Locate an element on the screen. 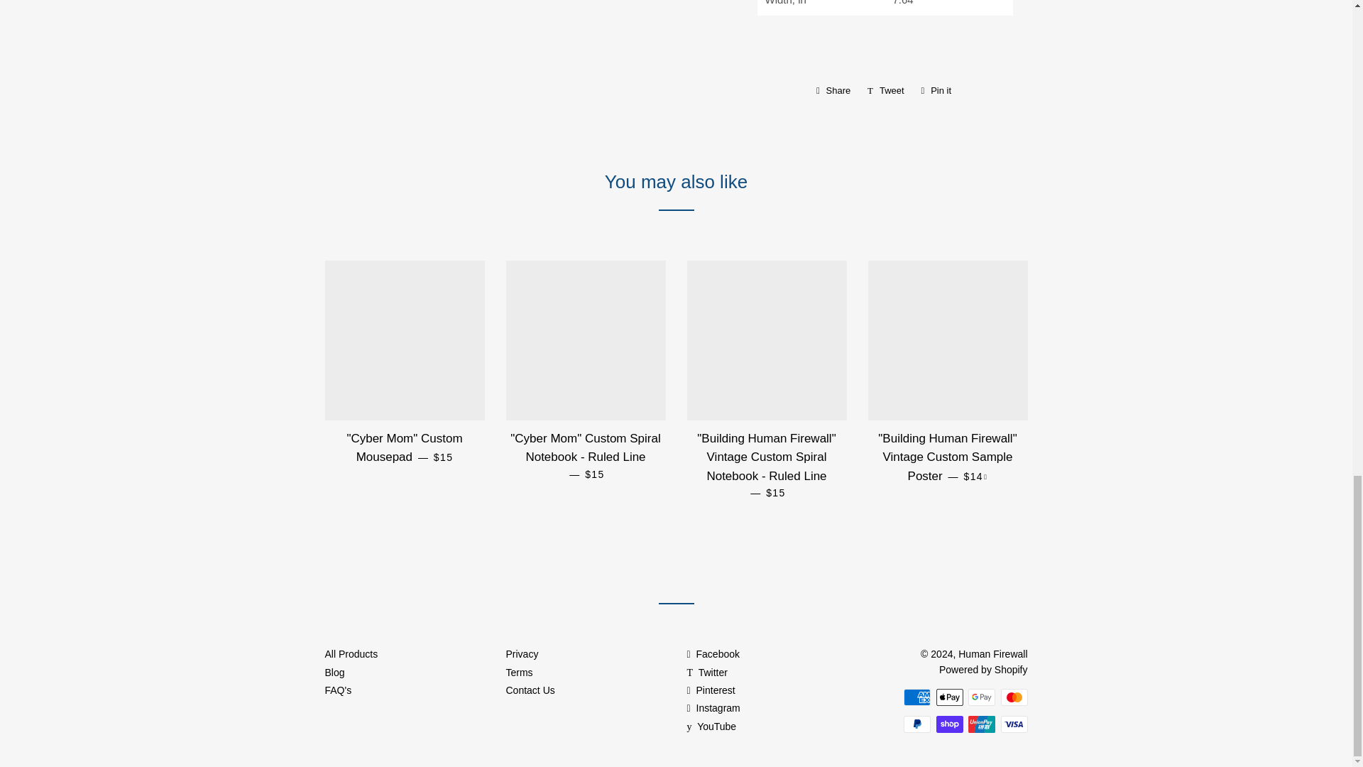 The height and width of the screenshot is (767, 1363). Share on Facebook is located at coordinates (833, 91).